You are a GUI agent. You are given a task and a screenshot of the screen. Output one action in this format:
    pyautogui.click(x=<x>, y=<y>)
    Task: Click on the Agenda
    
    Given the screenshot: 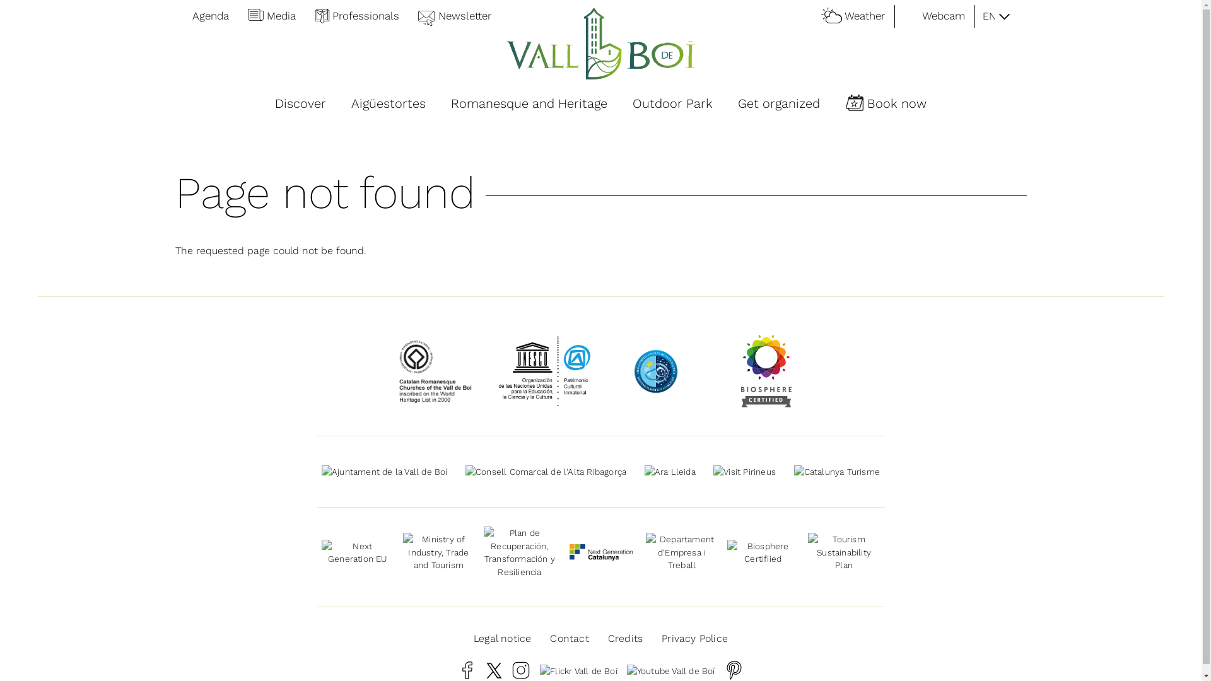 What is the action you would take?
    pyautogui.click(x=207, y=16)
    